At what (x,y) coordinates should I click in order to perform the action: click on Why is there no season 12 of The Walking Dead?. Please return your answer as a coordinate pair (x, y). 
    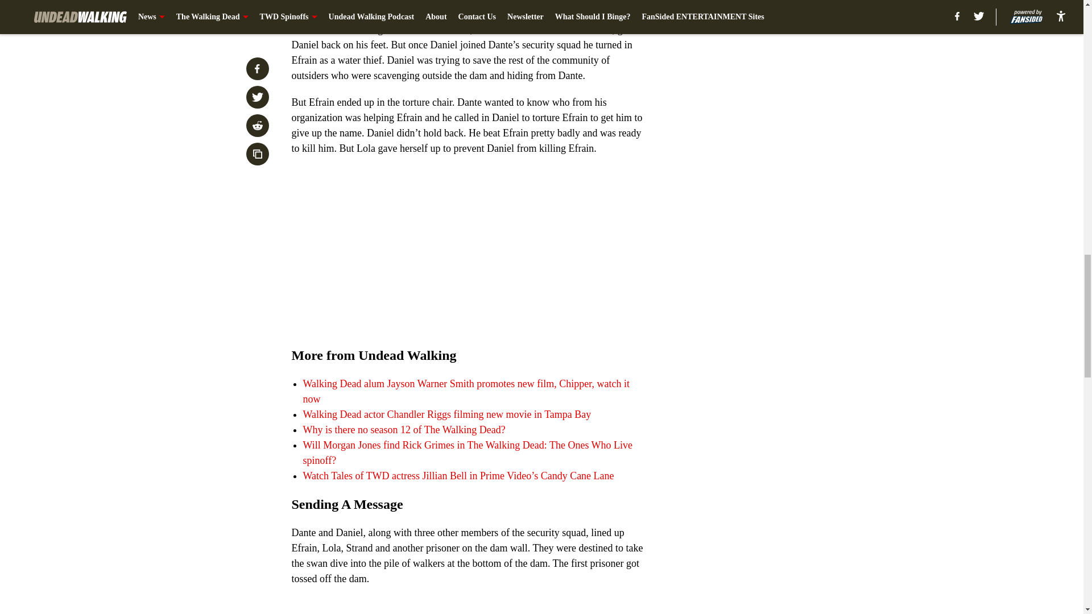
    Looking at the image, I should click on (403, 430).